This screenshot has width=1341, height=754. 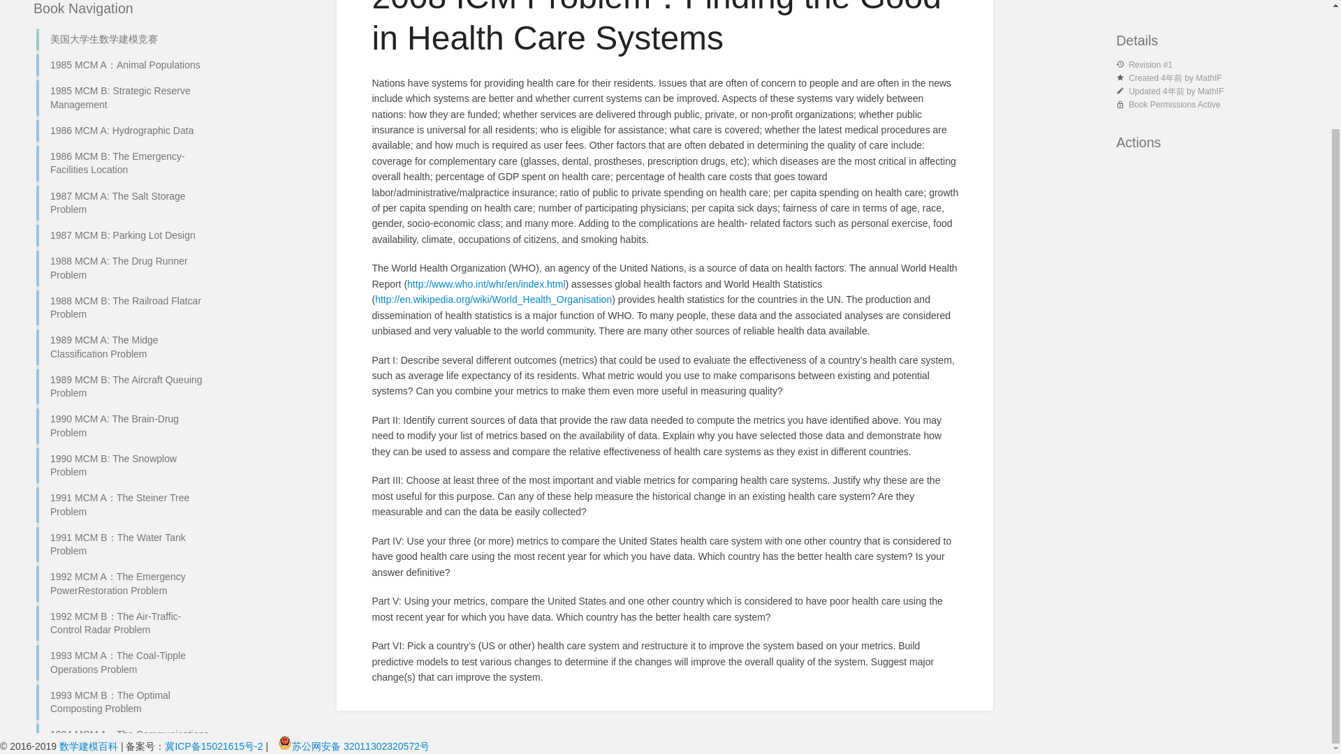 What do you see at coordinates (124, 134) in the screenshot?
I see `1987 MCM A: The Salt Storage Problem` at bounding box center [124, 134].